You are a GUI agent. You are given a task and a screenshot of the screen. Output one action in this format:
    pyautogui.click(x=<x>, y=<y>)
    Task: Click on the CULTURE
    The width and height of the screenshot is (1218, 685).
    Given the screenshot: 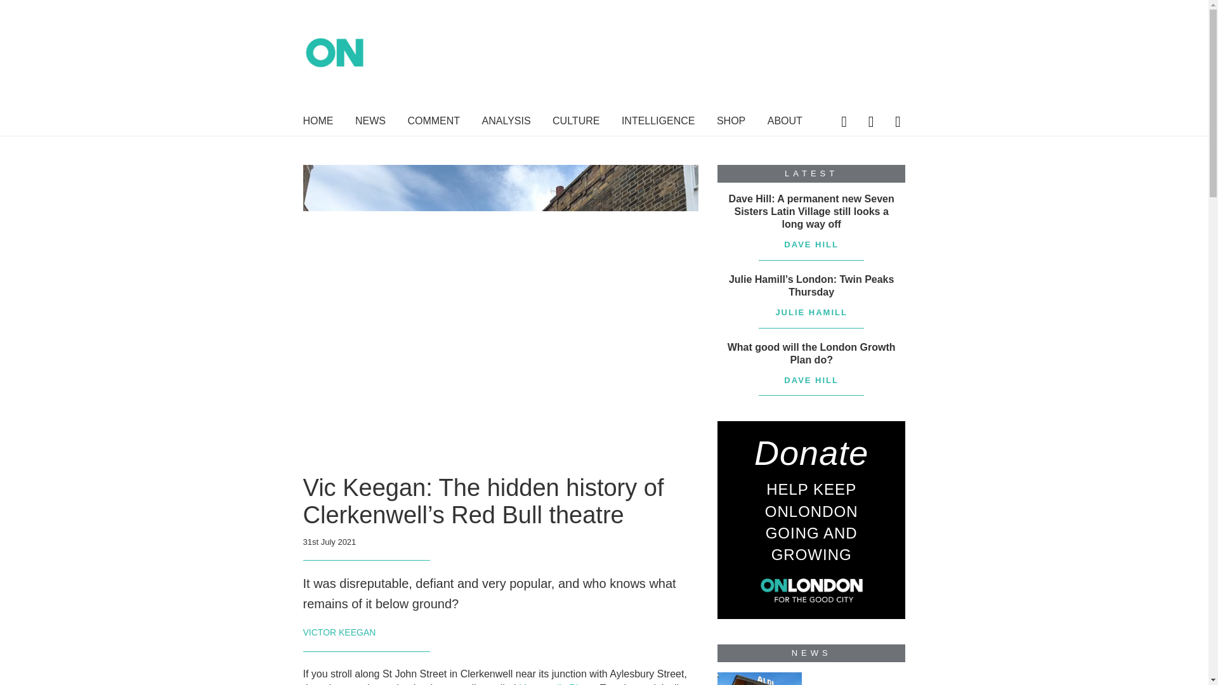 What is the action you would take?
    pyautogui.click(x=576, y=123)
    